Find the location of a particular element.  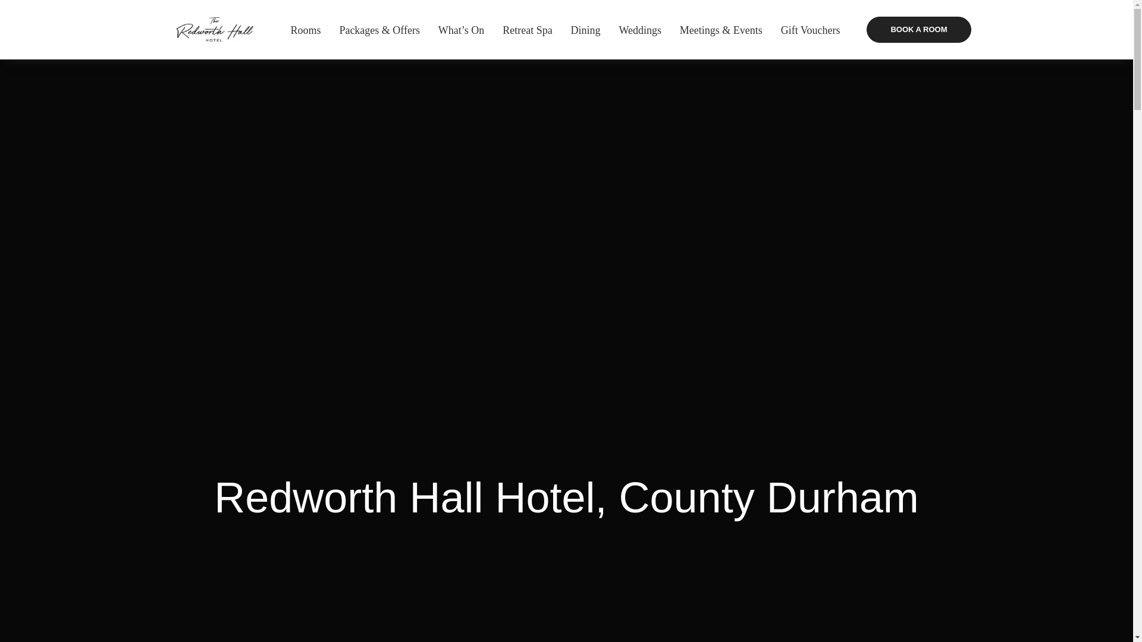

Dining is located at coordinates (585, 30).